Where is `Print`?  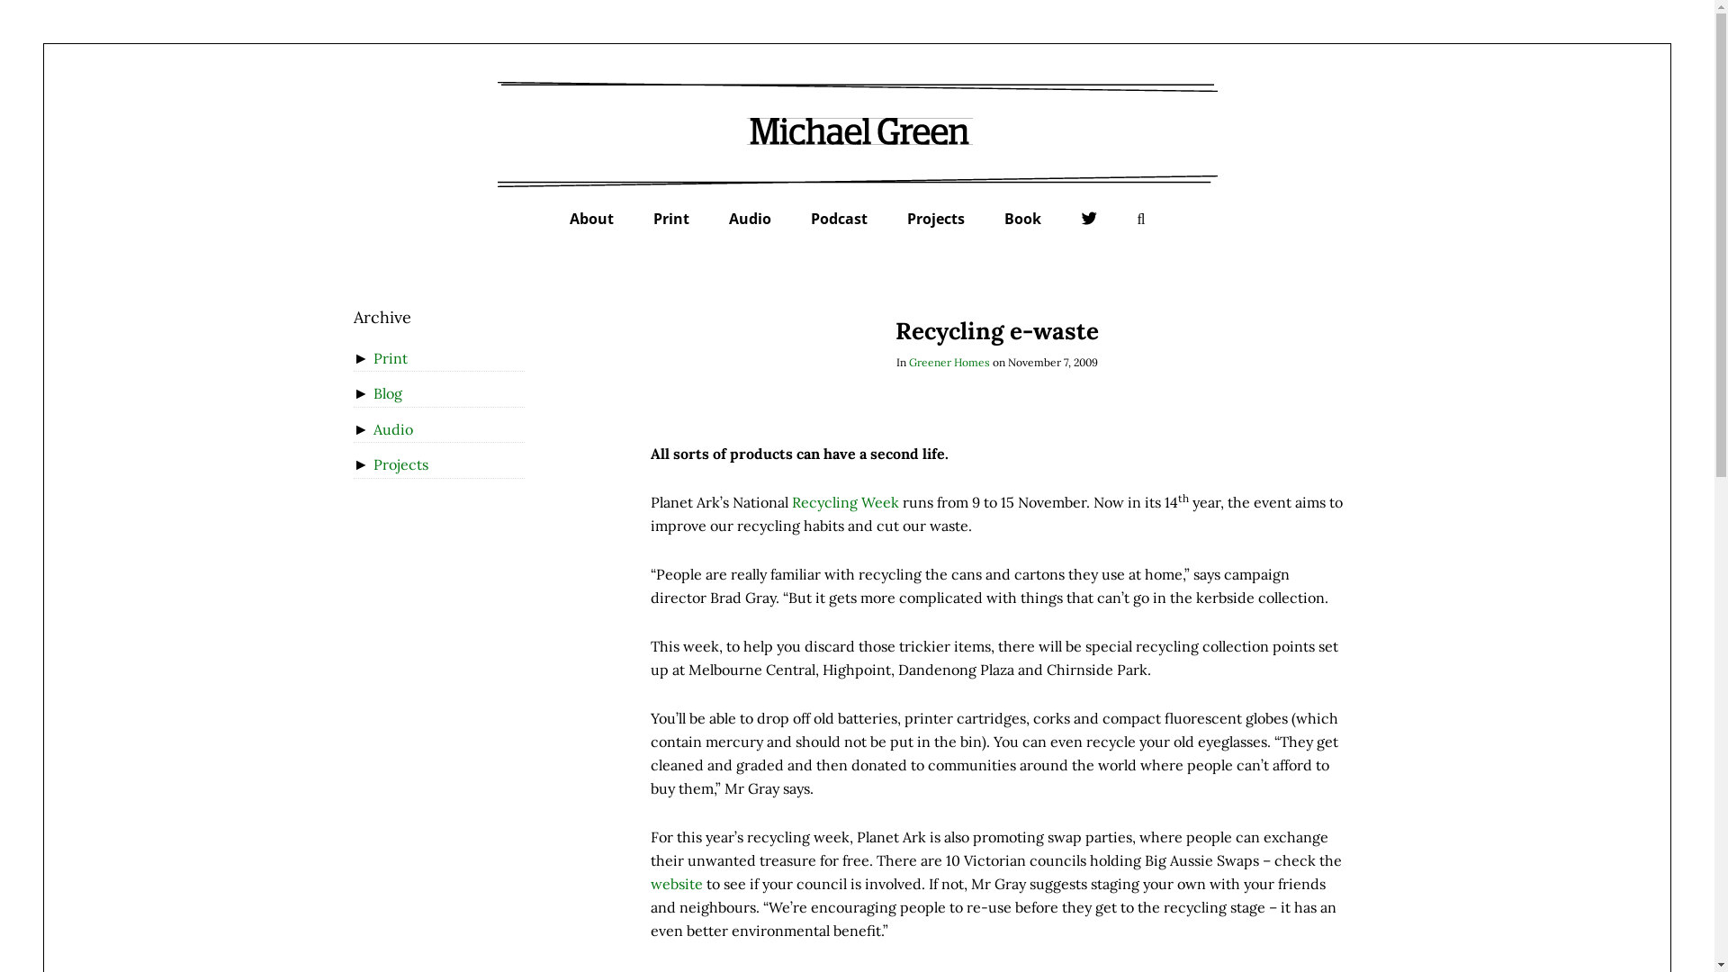 Print is located at coordinates (671, 219).